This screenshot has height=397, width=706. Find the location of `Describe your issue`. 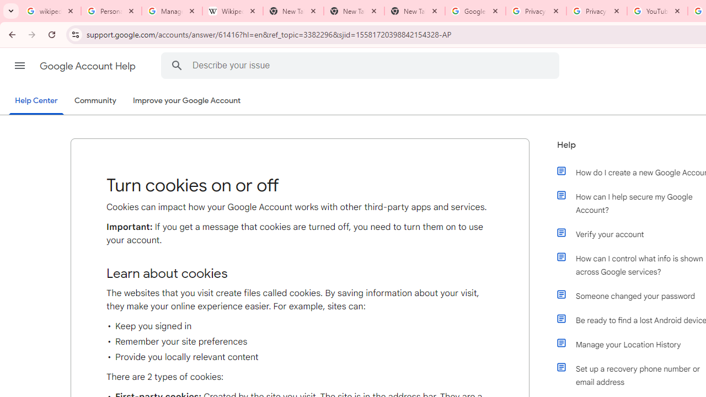

Describe your issue is located at coordinates (362, 65).